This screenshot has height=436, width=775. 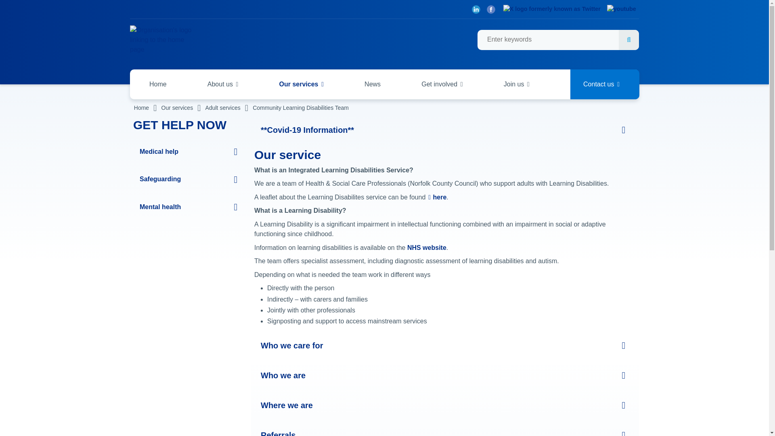 What do you see at coordinates (437, 197) in the screenshot?
I see `download this document in a new window` at bounding box center [437, 197].